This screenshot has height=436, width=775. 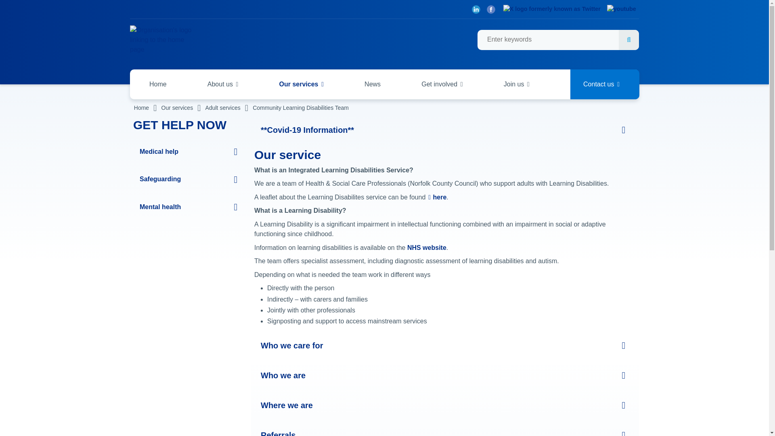 What do you see at coordinates (437, 197) in the screenshot?
I see `download this document in a new window` at bounding box center [437, 197].